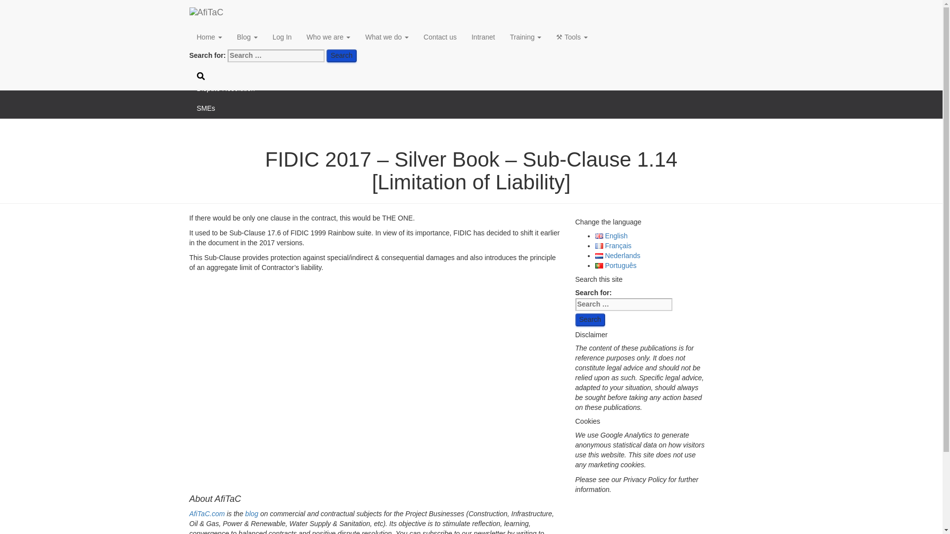 Image resolution: width=950 pixels, height=534 pixels. Describe the element at coordinates (247, 37) in the screenshot. I see `Blog` at that location.